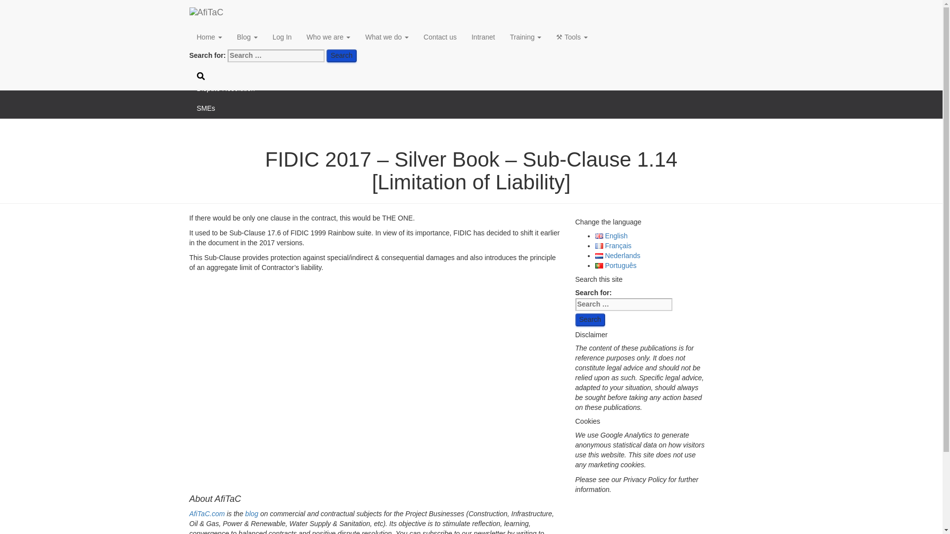 Image resolution: width=950 pixels, height=534 pixels. Describe the element at coordinates (247, 37) in the screenshot. I see `Blog` at that location.